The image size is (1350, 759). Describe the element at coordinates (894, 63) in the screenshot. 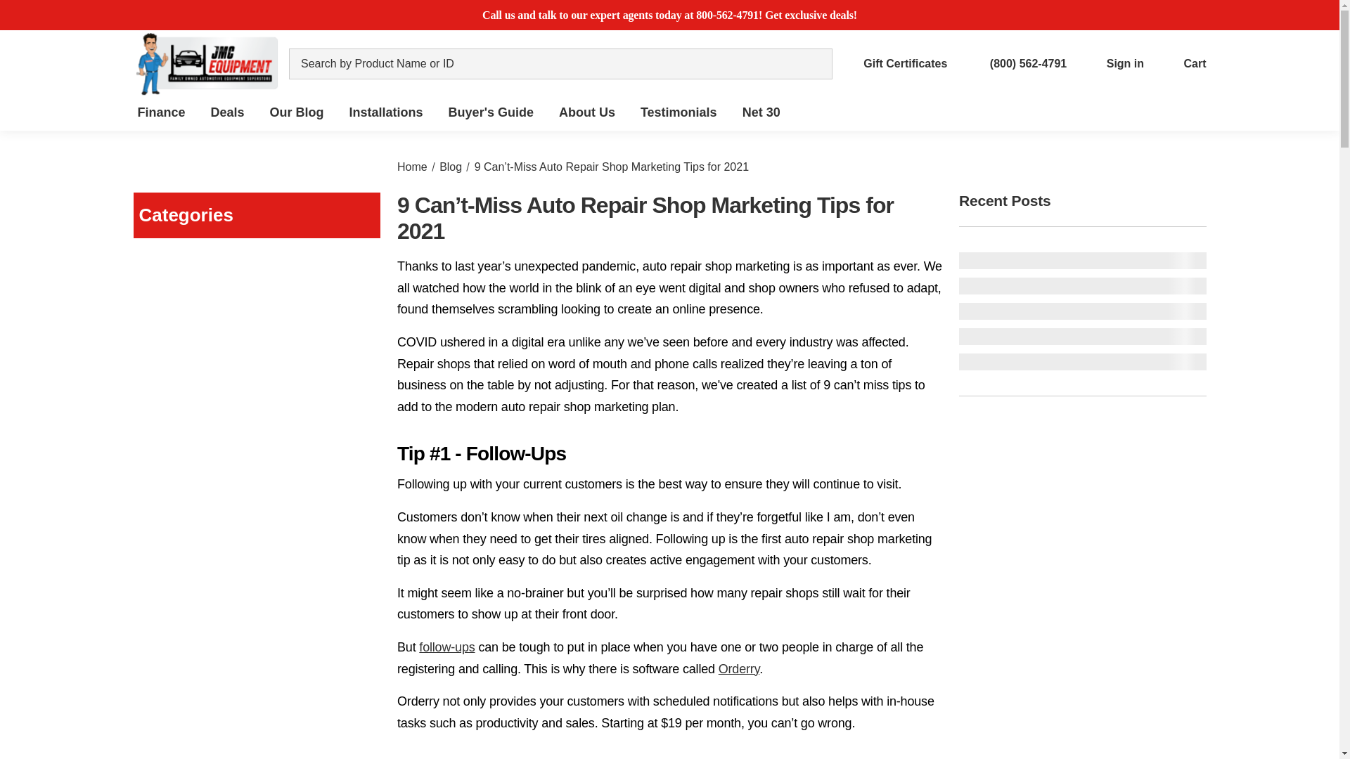

I see `Gift Certificates` at that location.